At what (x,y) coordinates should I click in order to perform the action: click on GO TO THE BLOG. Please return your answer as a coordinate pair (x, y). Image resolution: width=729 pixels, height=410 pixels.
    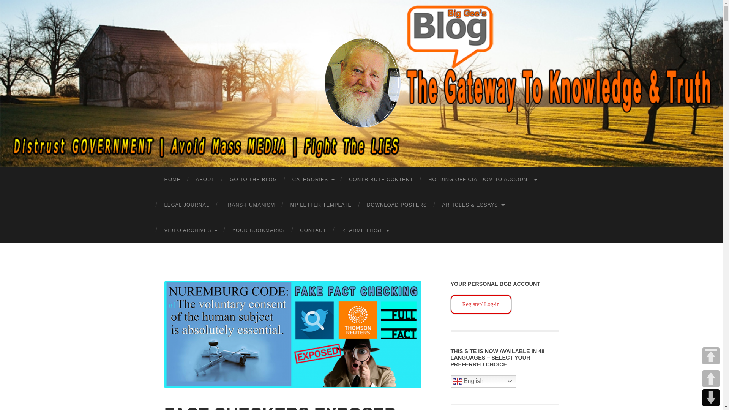
    Looking at the image, I should click on (254, 179).